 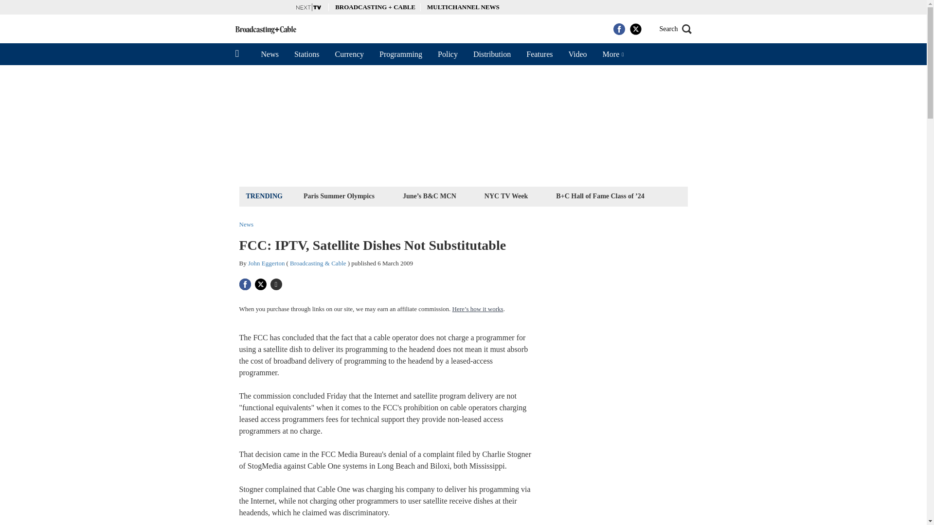 I want to click on News, so click(x=269, y=54).